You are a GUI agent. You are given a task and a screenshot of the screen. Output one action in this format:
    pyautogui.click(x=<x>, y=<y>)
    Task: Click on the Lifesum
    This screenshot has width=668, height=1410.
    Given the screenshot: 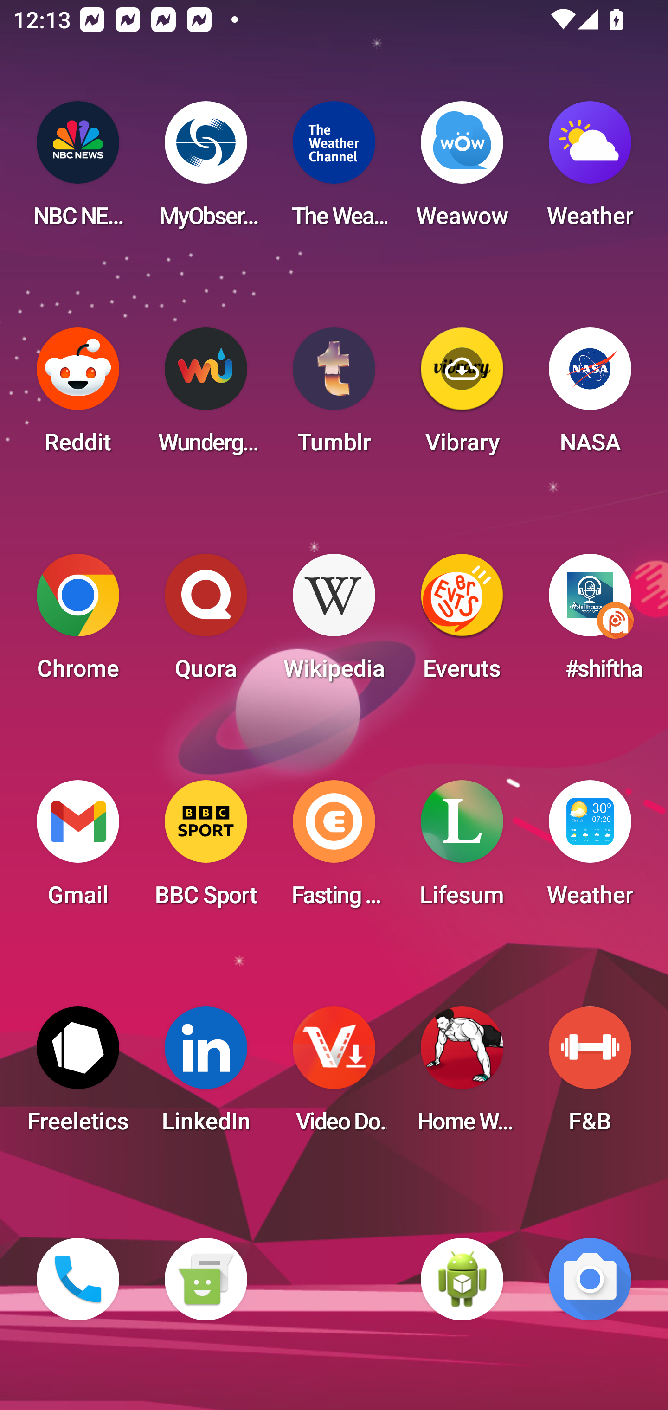 What is the action you would take?
    pyautogui.click(x=462, y=849)
    